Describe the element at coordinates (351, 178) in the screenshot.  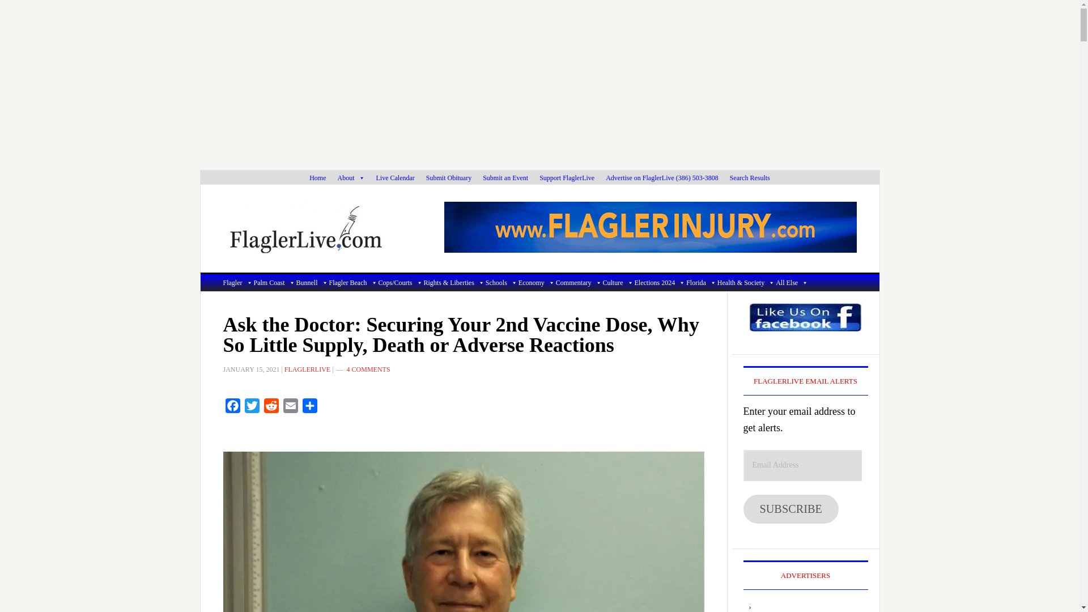
I see `About` at that location.